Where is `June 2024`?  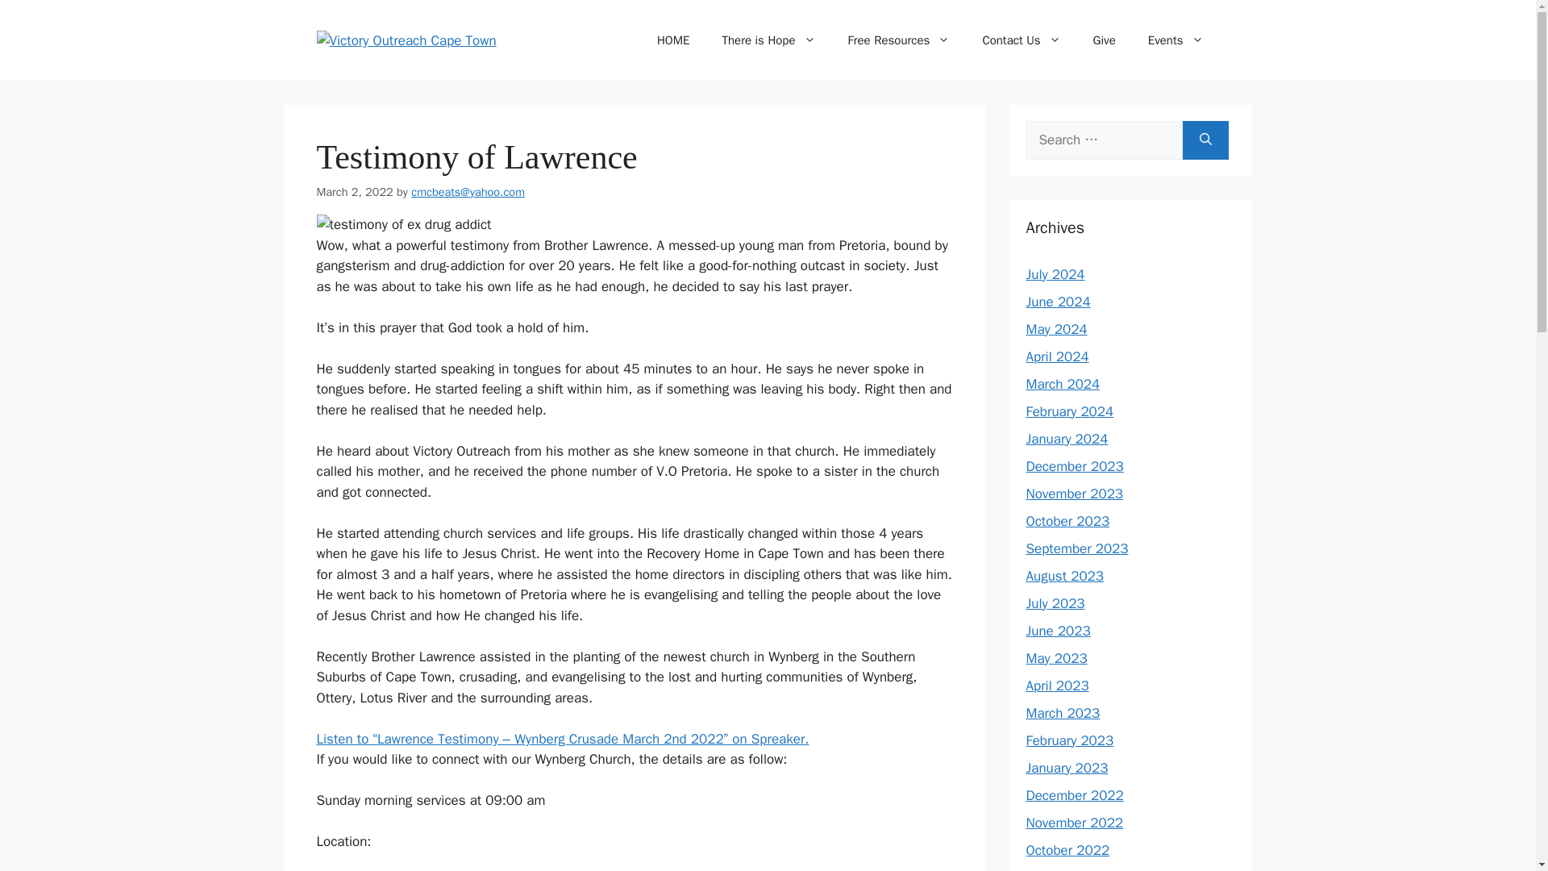
June 2024 is located at coordinates (1057, 302).